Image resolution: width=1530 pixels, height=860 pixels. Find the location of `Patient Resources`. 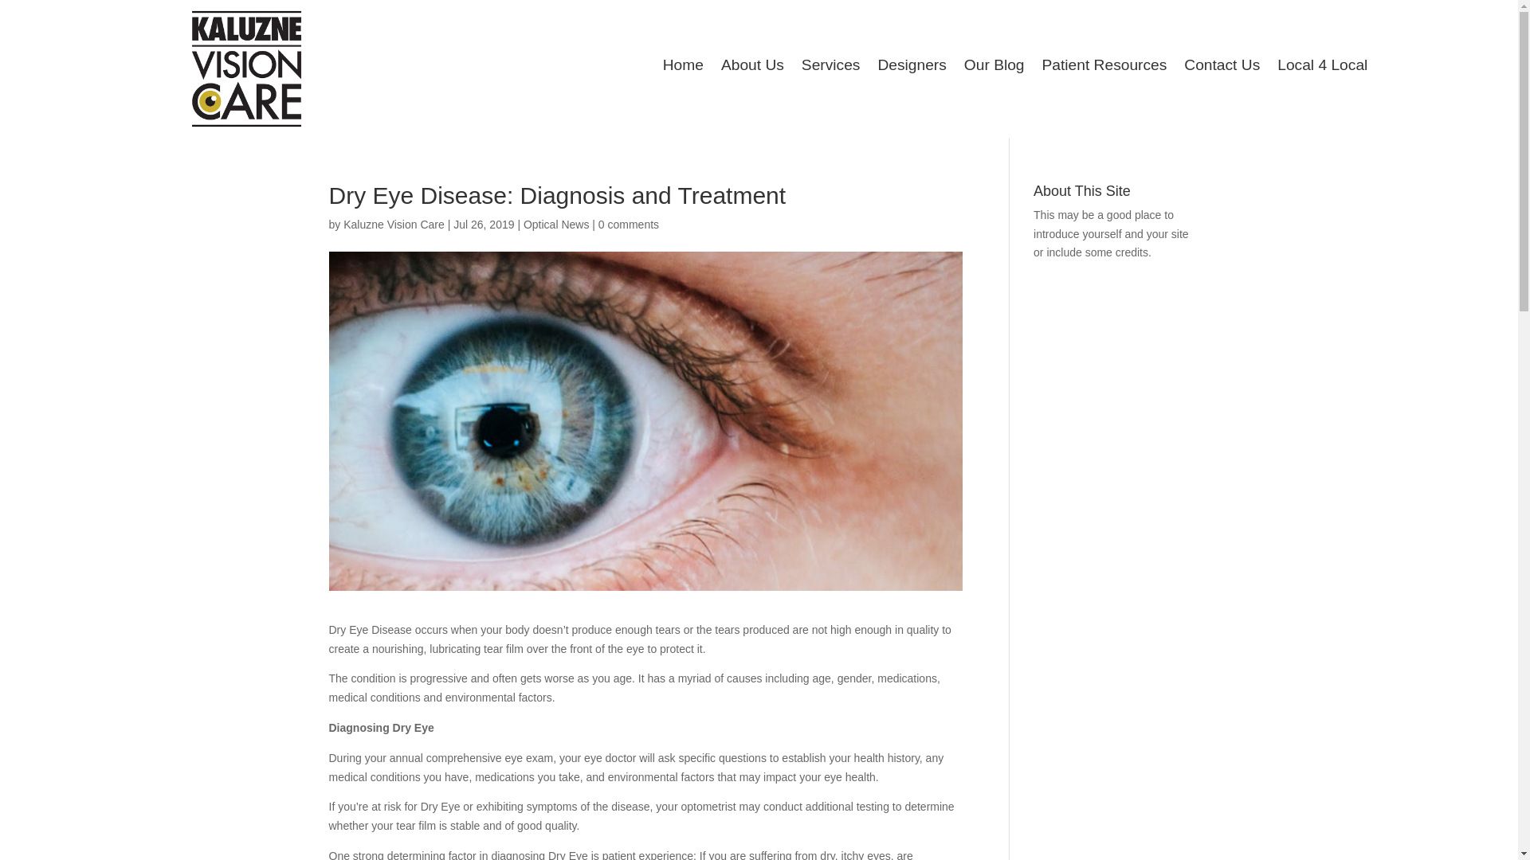

Patient Resources is located at coordinates (1104, 68).